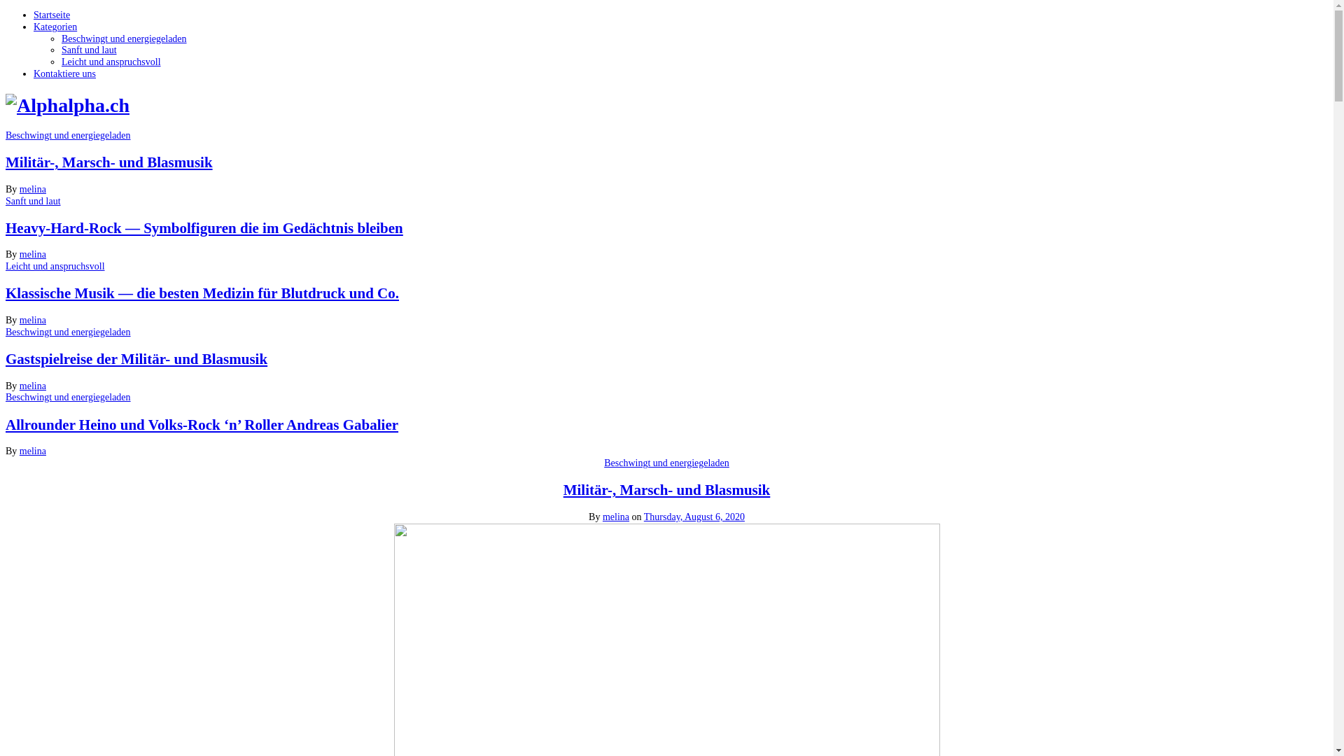 This screenshot has width=1344, height=756. I want to click on melina, so click(33, 451).